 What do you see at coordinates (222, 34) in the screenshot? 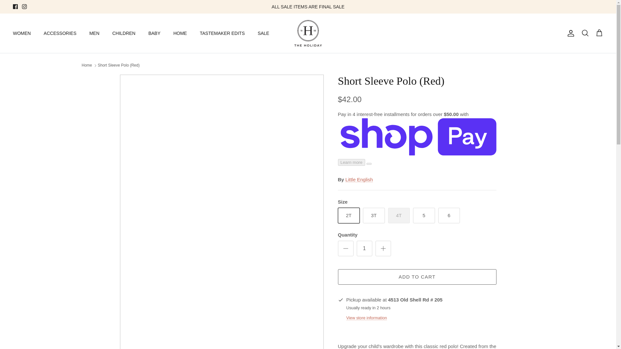
I see `TASTEMAKER EDITS` at bounding box center [222, 34].